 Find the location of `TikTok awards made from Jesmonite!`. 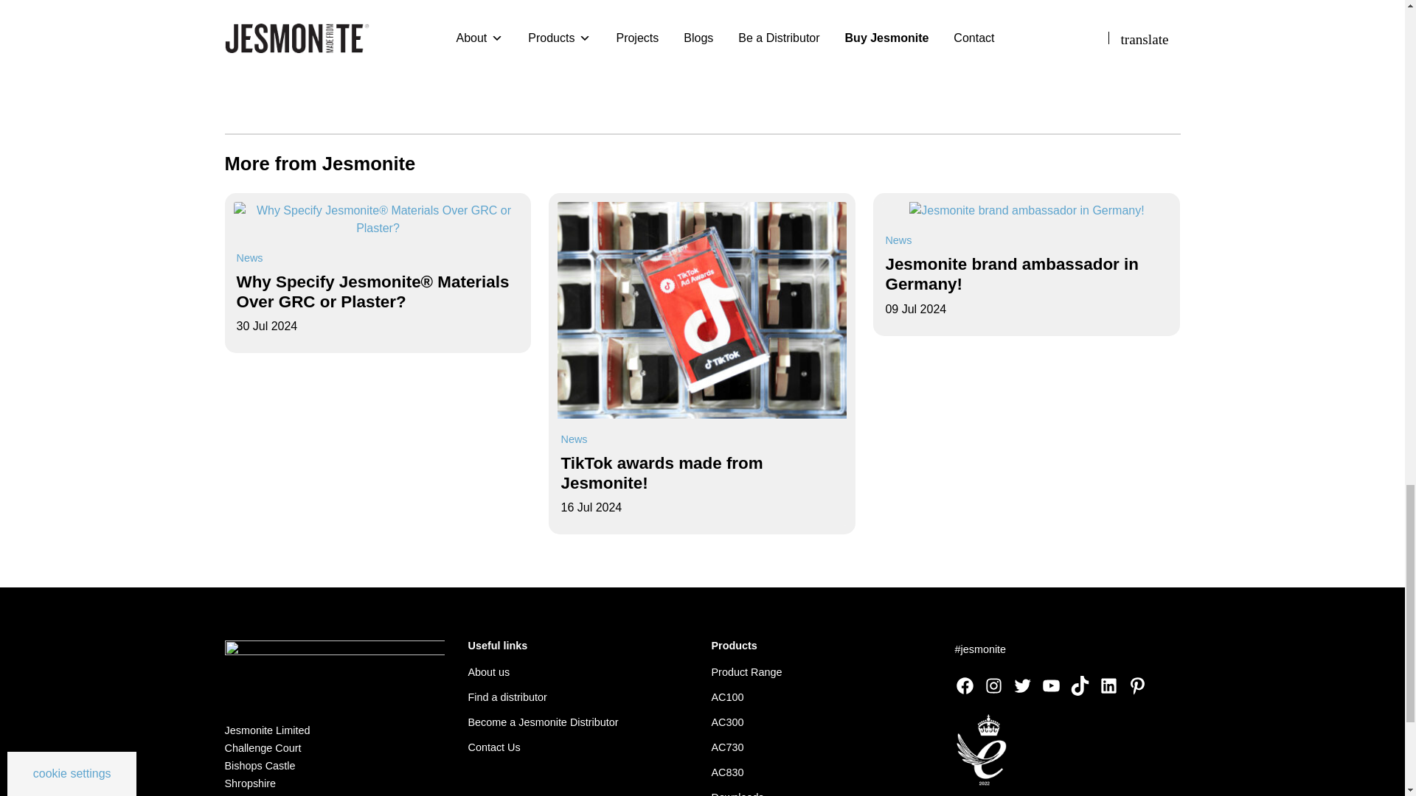

TikTok awards made from Jesmonite! is located at coordinates (702, 309).